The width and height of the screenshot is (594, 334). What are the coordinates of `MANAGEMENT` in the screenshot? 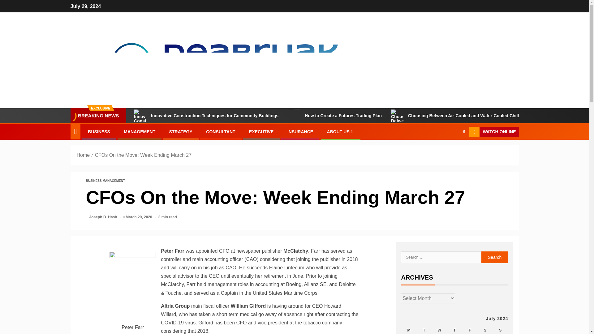 It's located at (139, 132).